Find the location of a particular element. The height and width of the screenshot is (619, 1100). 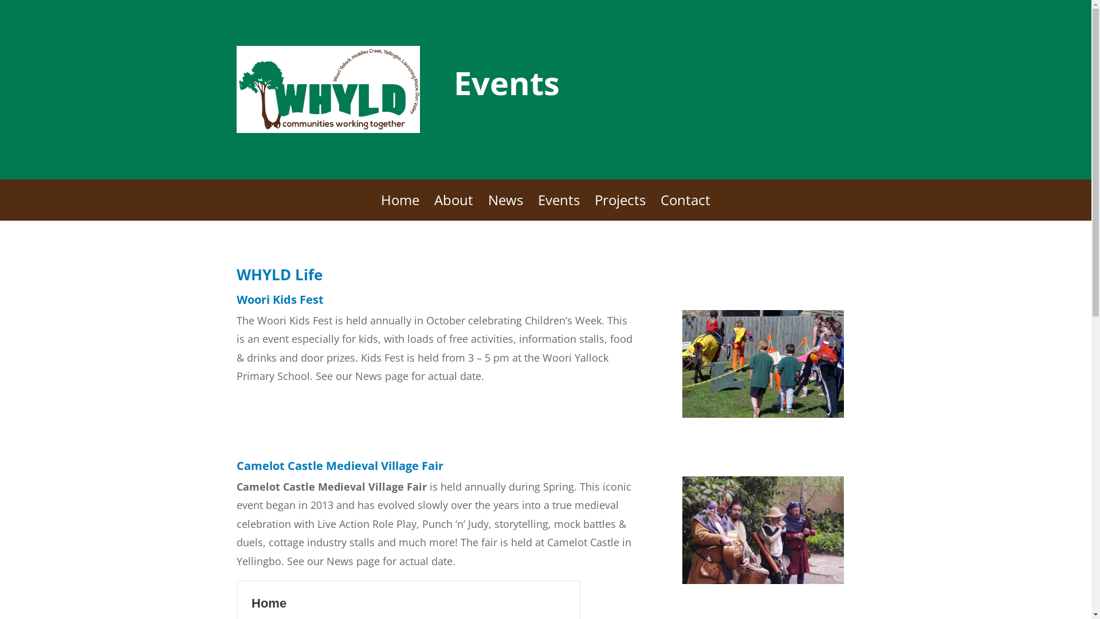

Events is located at coordinates (559, 208).